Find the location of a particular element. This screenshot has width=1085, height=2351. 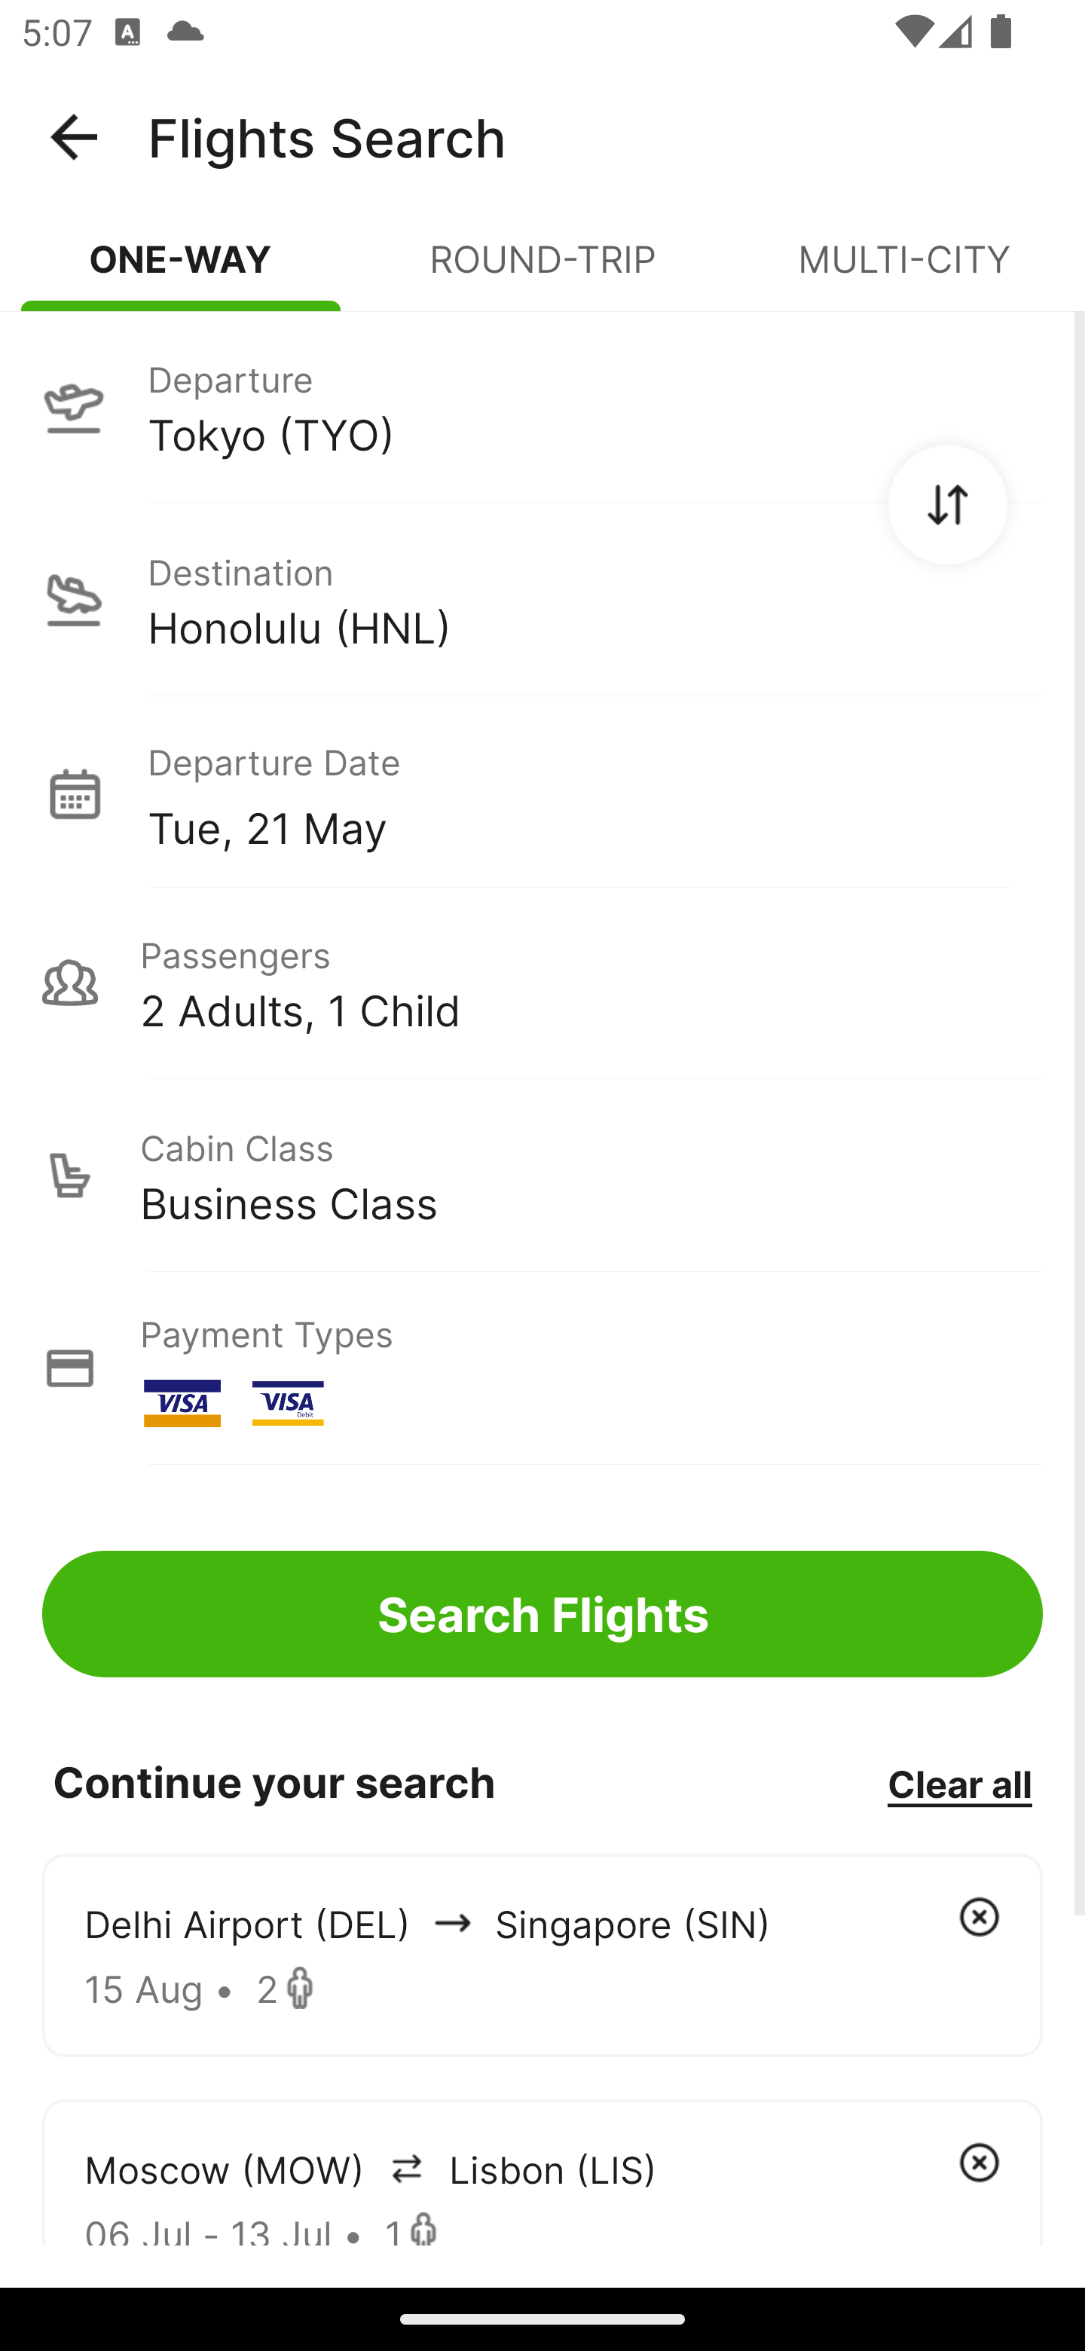

Passengers 2 Adults, 1 Child is located at coordinates (542, 983).